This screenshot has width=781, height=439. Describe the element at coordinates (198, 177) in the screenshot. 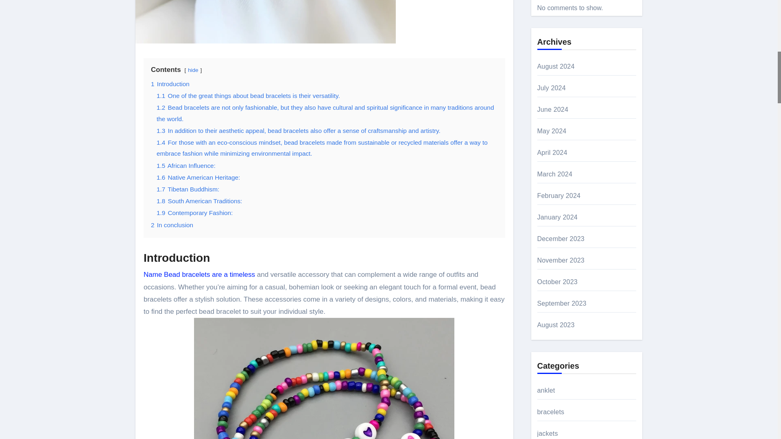

I see `1.6 Native American Heritage:` at that location.